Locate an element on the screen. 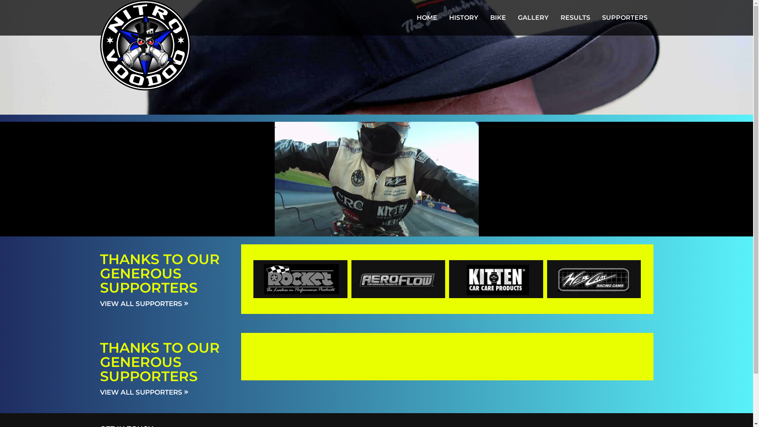  VIEW ALL SUPPORTERS is located at coordinates (144, 304).